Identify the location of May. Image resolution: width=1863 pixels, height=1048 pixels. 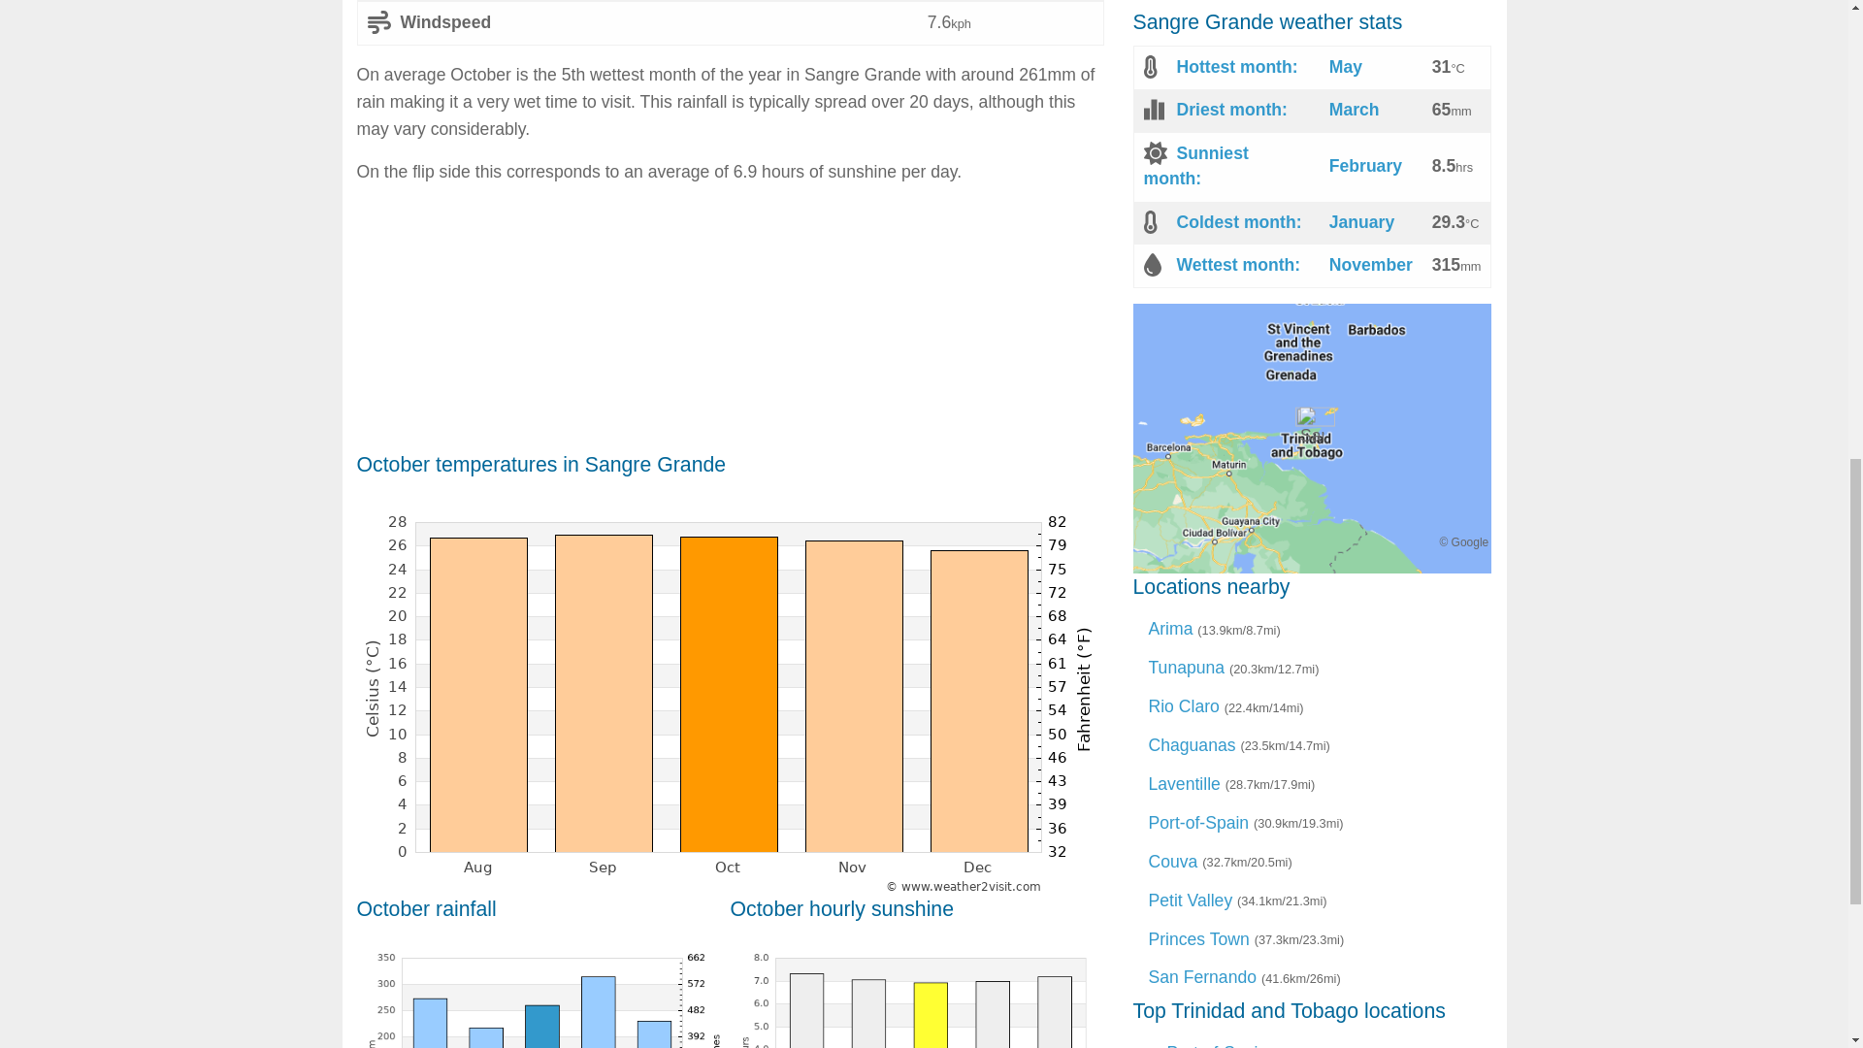
(1345, 66).